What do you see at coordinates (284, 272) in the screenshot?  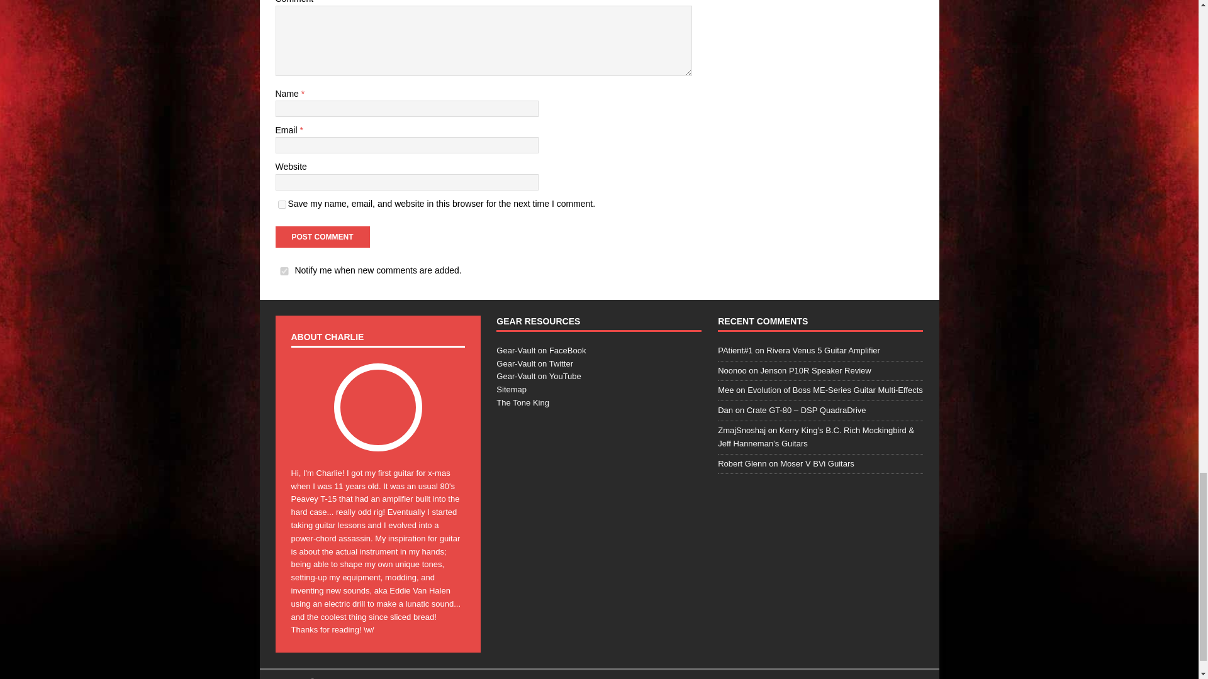 I see `1` at bounding box center [284, 272].